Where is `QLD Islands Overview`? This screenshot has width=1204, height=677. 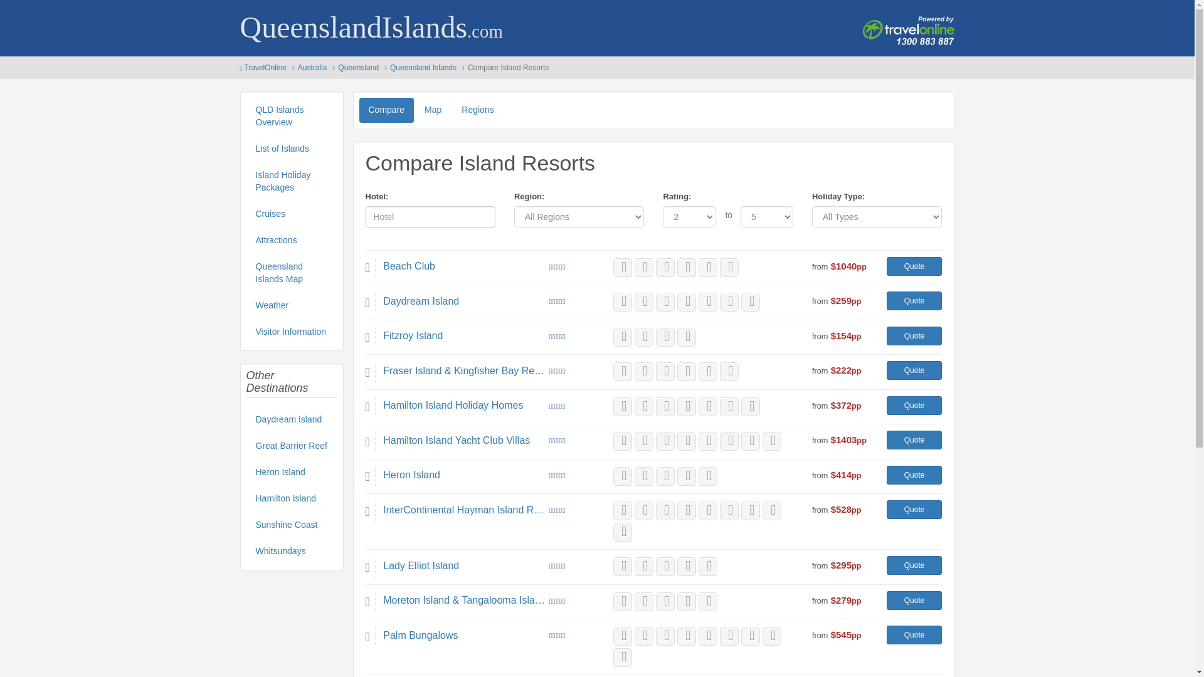 QLD Islands Overview is located at coordinates (291, 117).